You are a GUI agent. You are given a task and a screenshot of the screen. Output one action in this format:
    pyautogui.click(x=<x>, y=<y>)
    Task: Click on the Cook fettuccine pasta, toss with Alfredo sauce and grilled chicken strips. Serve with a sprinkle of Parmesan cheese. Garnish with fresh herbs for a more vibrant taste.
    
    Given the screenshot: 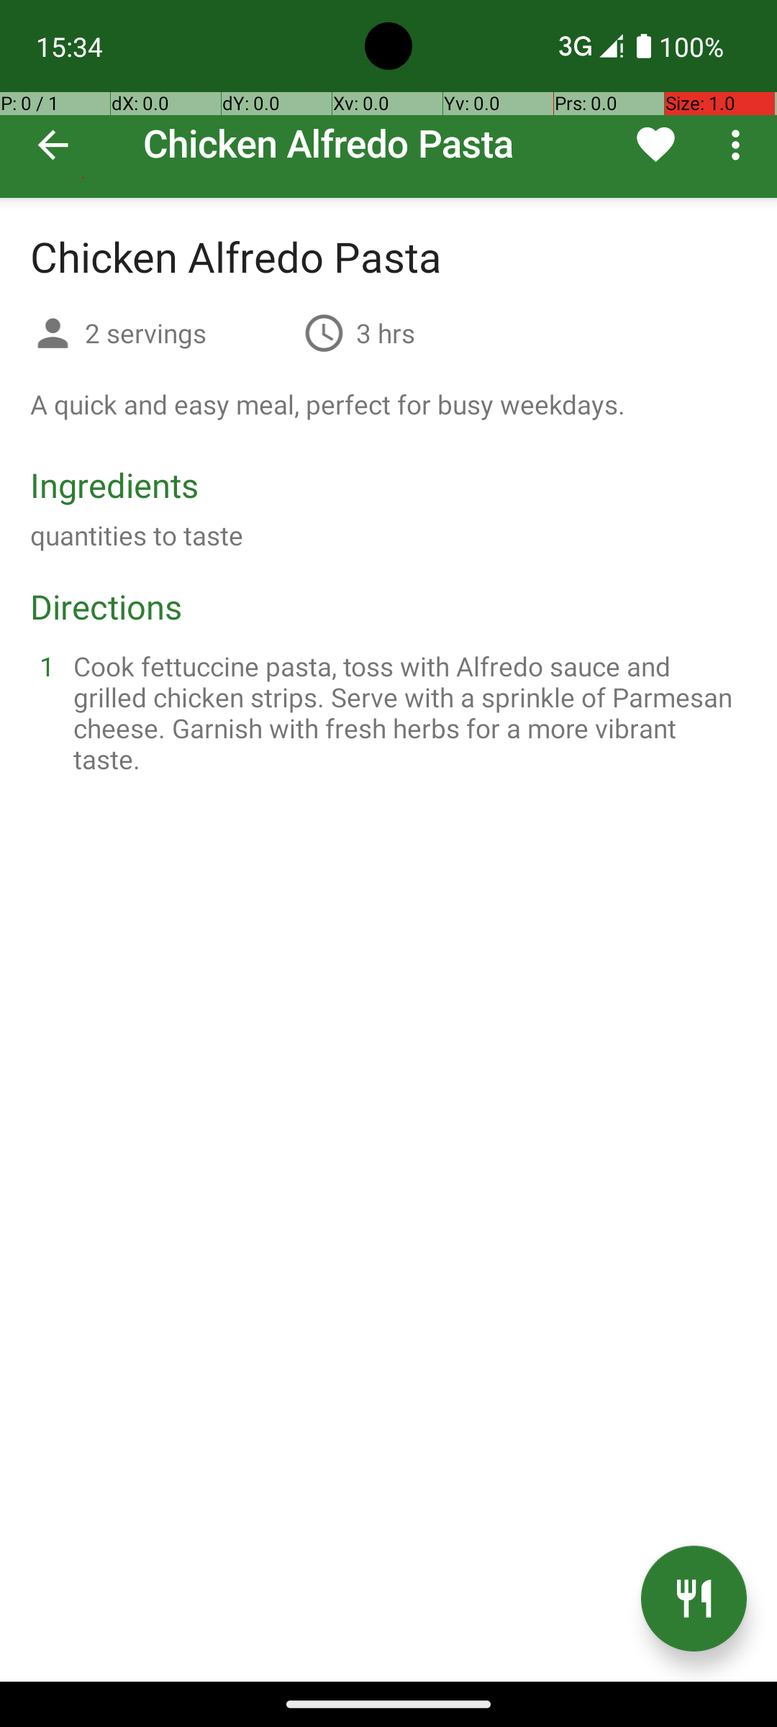 What is the action you would take?
    pyautogui.click(x=406, y=712)
    